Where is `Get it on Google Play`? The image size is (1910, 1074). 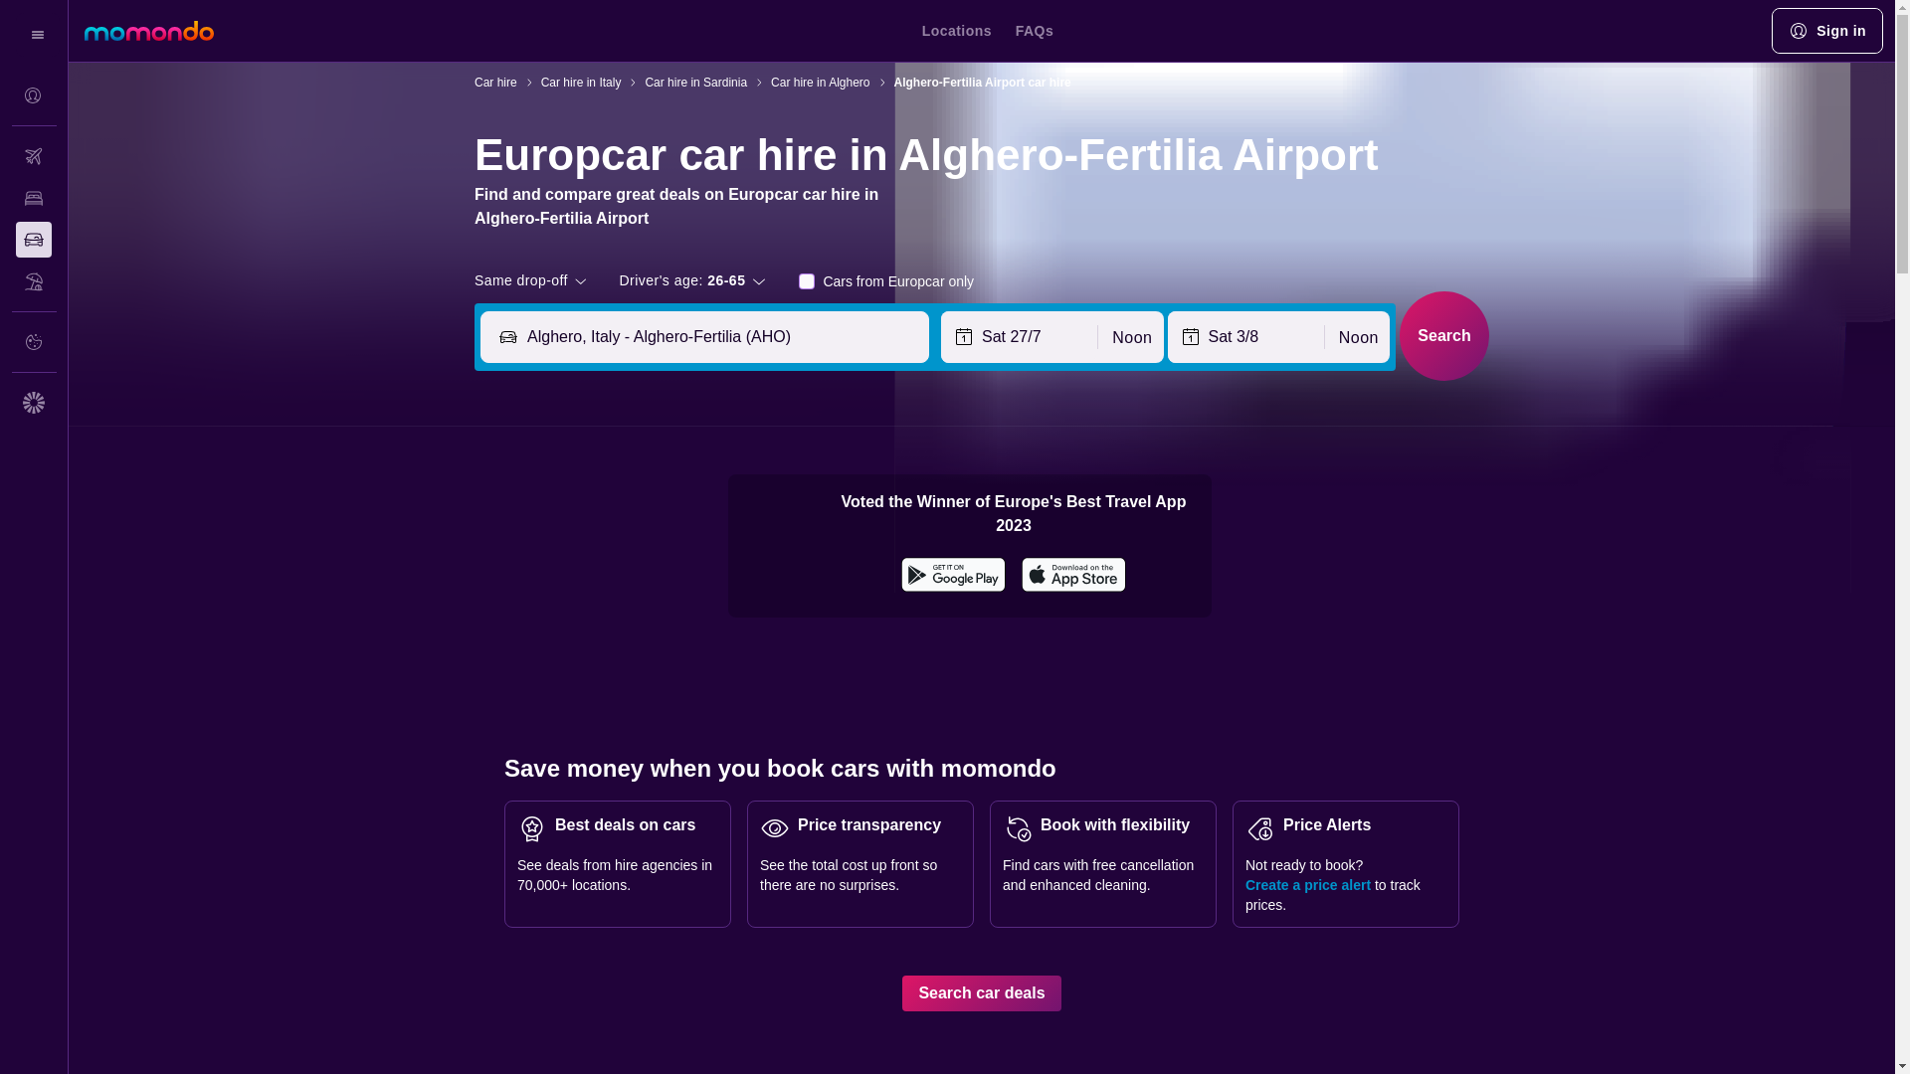 Get it on Google Play is located at coordinates (953, 577).